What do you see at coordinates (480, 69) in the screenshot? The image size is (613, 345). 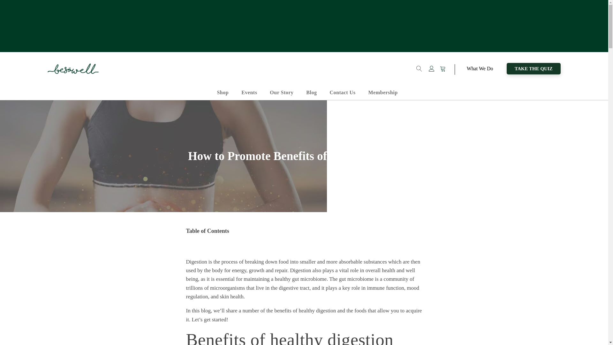 I see `What We Do` at bounding box center [480, 69].